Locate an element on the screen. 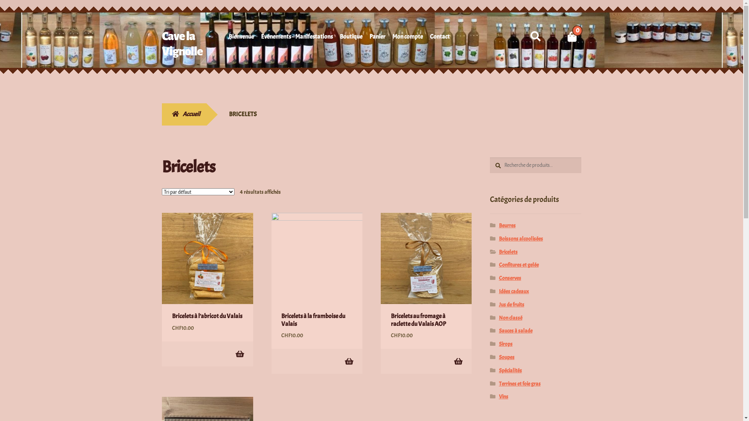 This screenshot has height=421, width=749. Beurres is located at coordinates (507, 225).